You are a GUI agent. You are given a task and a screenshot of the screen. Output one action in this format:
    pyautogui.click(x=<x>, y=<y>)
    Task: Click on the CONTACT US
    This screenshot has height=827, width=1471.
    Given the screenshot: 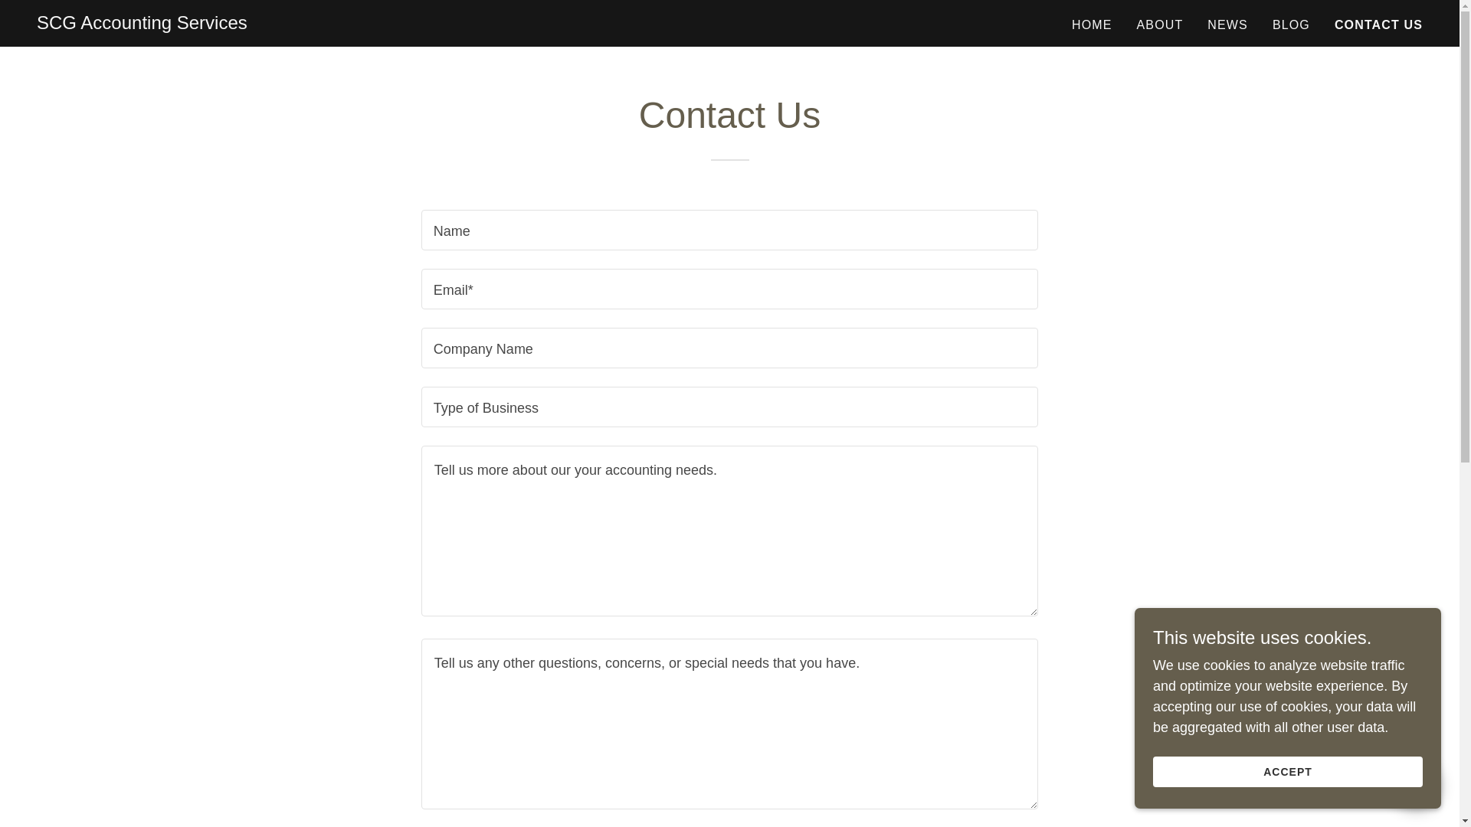 What is the action you would take?
    pyautogui.click(x=1378, y=25)
    